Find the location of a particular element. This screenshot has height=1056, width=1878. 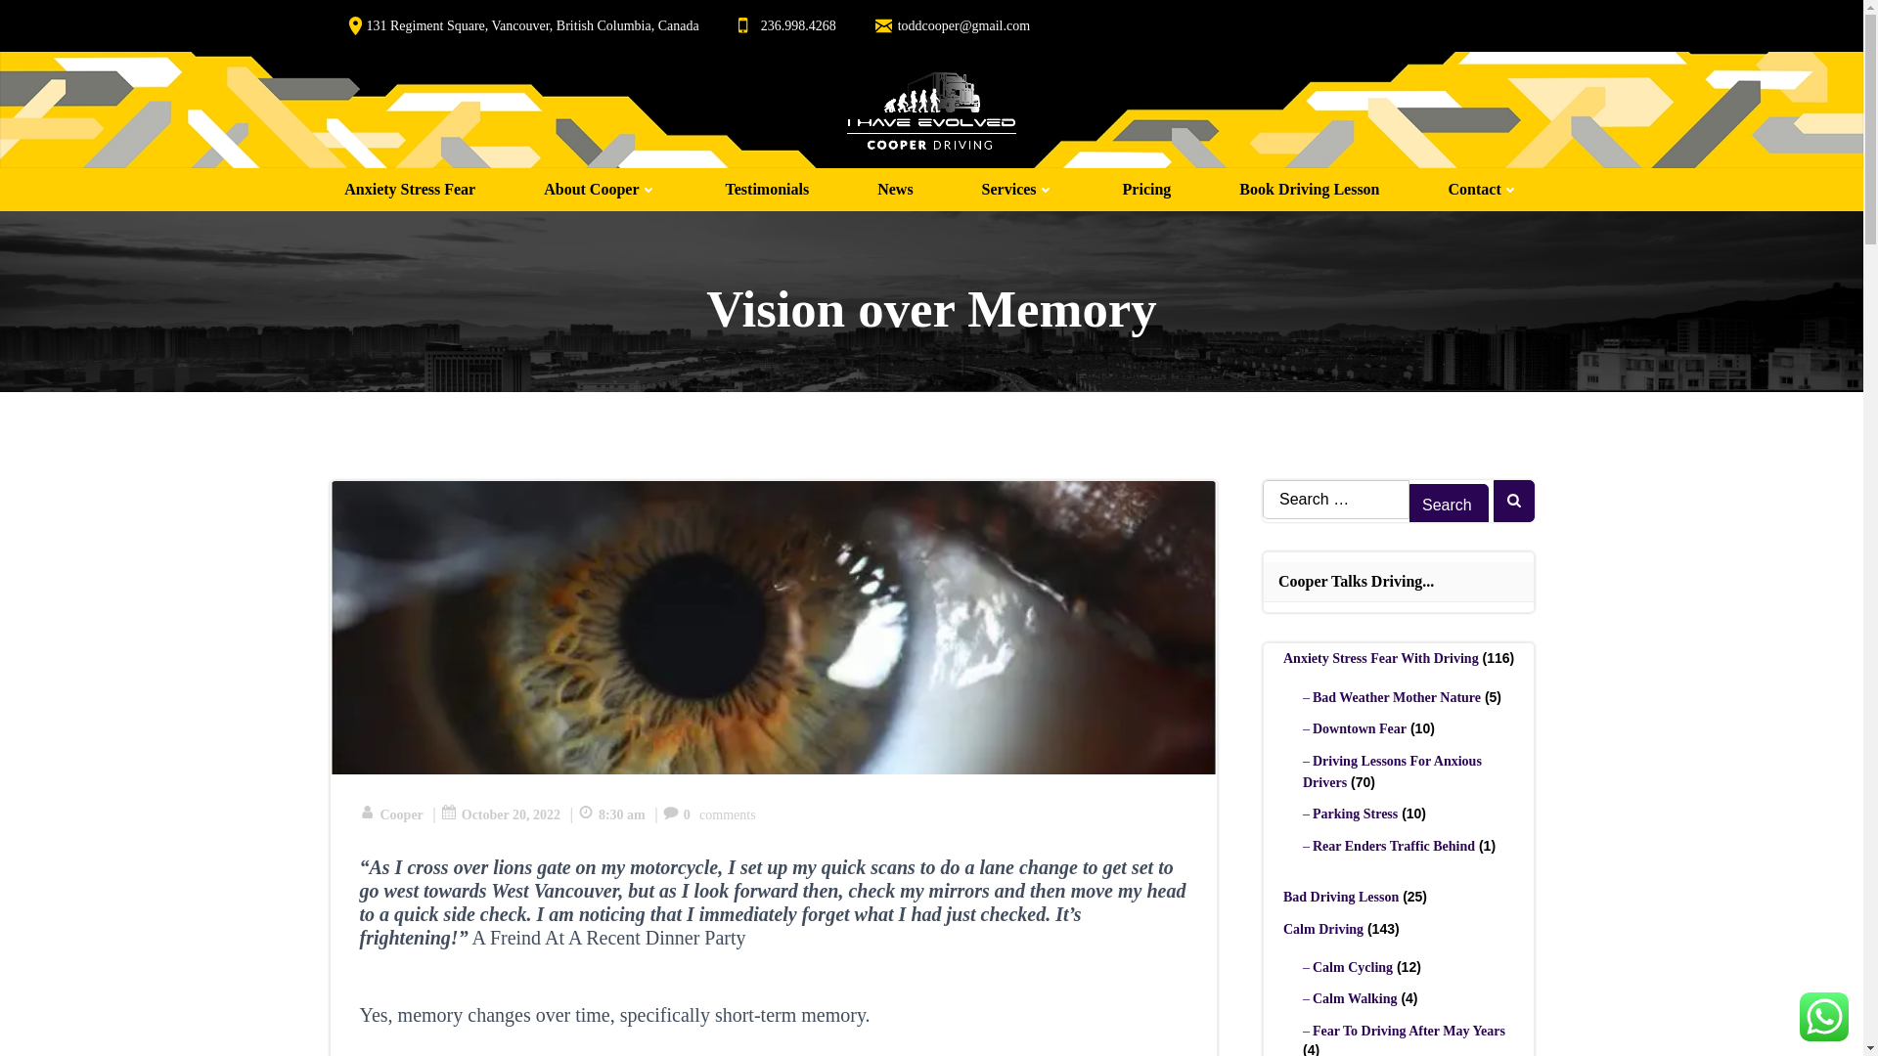

8:30 am is located at coordinates (612, 815).